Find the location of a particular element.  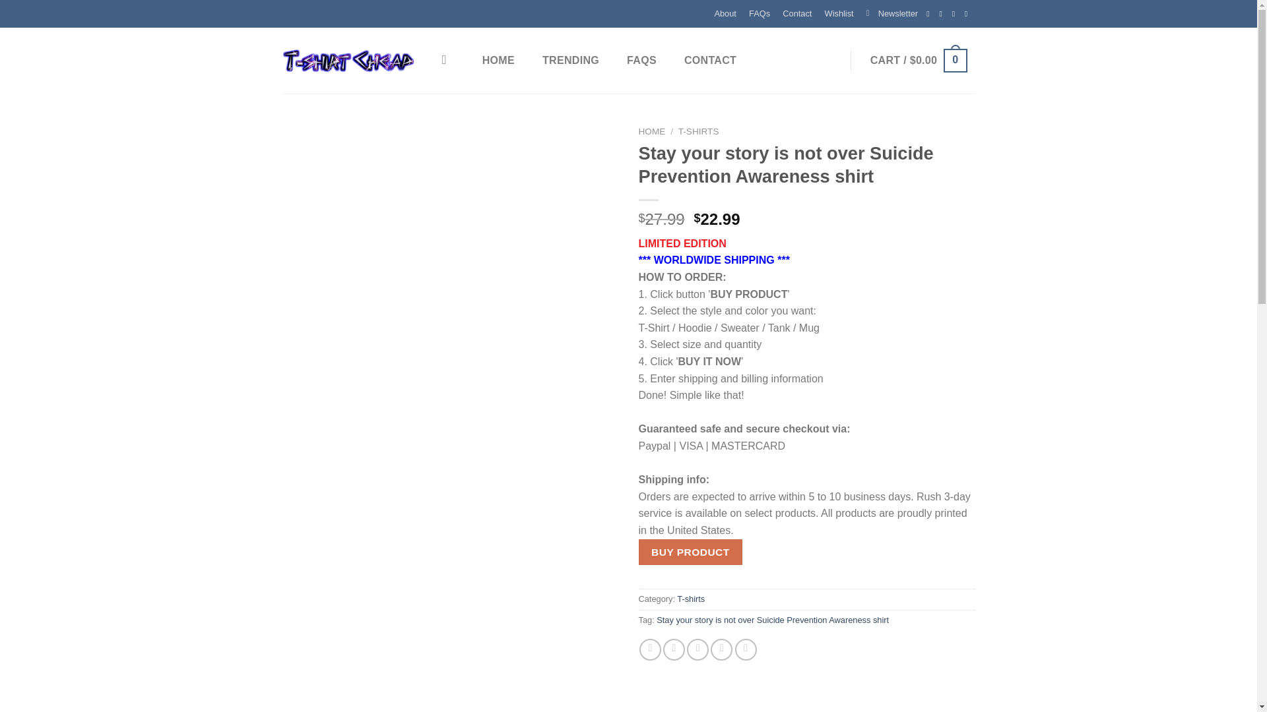

Pin on Pinterest is located at coordinates (721, 649).